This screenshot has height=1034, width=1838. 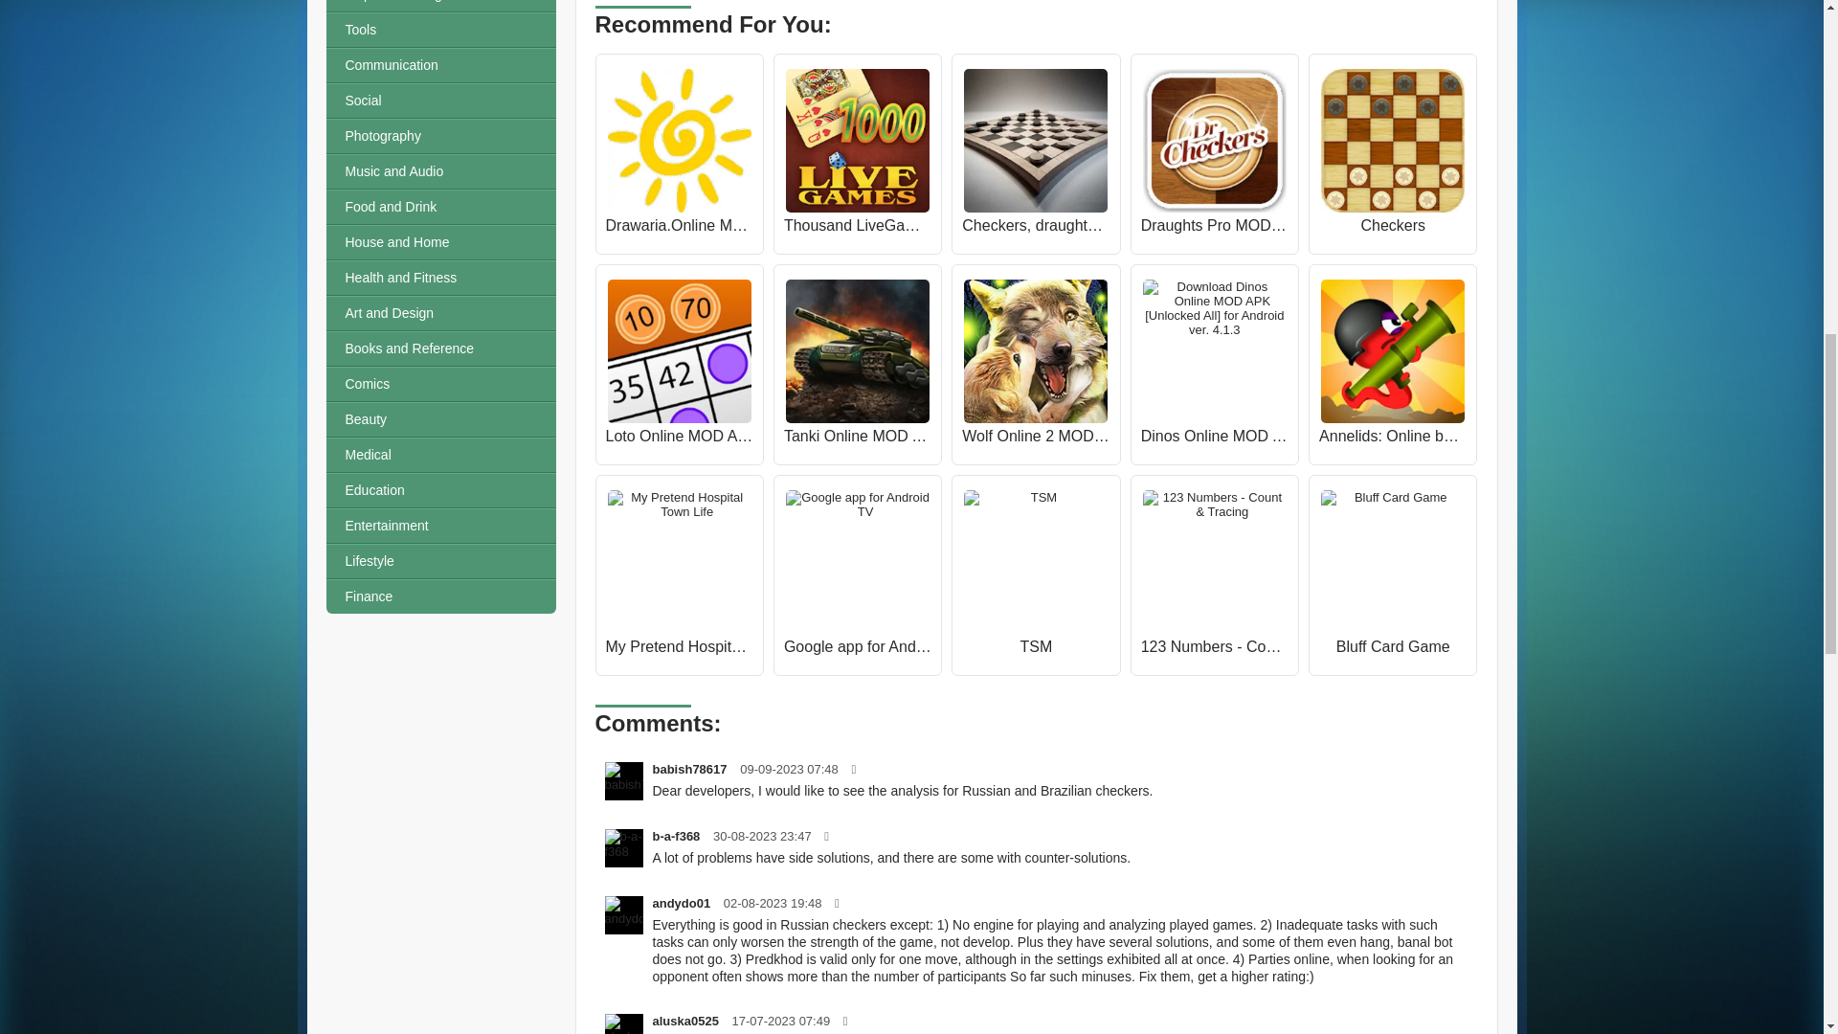 I want to click on Photography, so click(x=439, y=136).